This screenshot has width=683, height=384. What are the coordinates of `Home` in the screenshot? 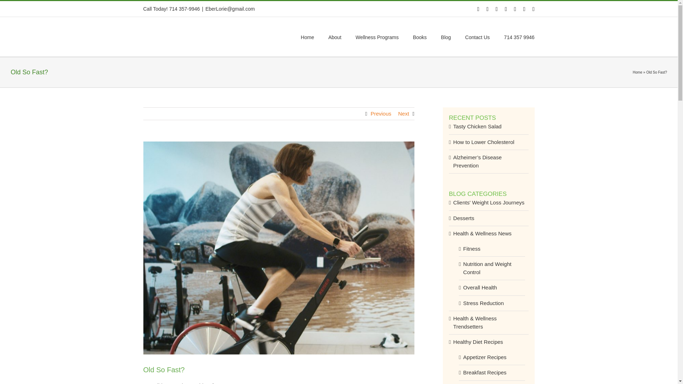 It's located at (637, 72).